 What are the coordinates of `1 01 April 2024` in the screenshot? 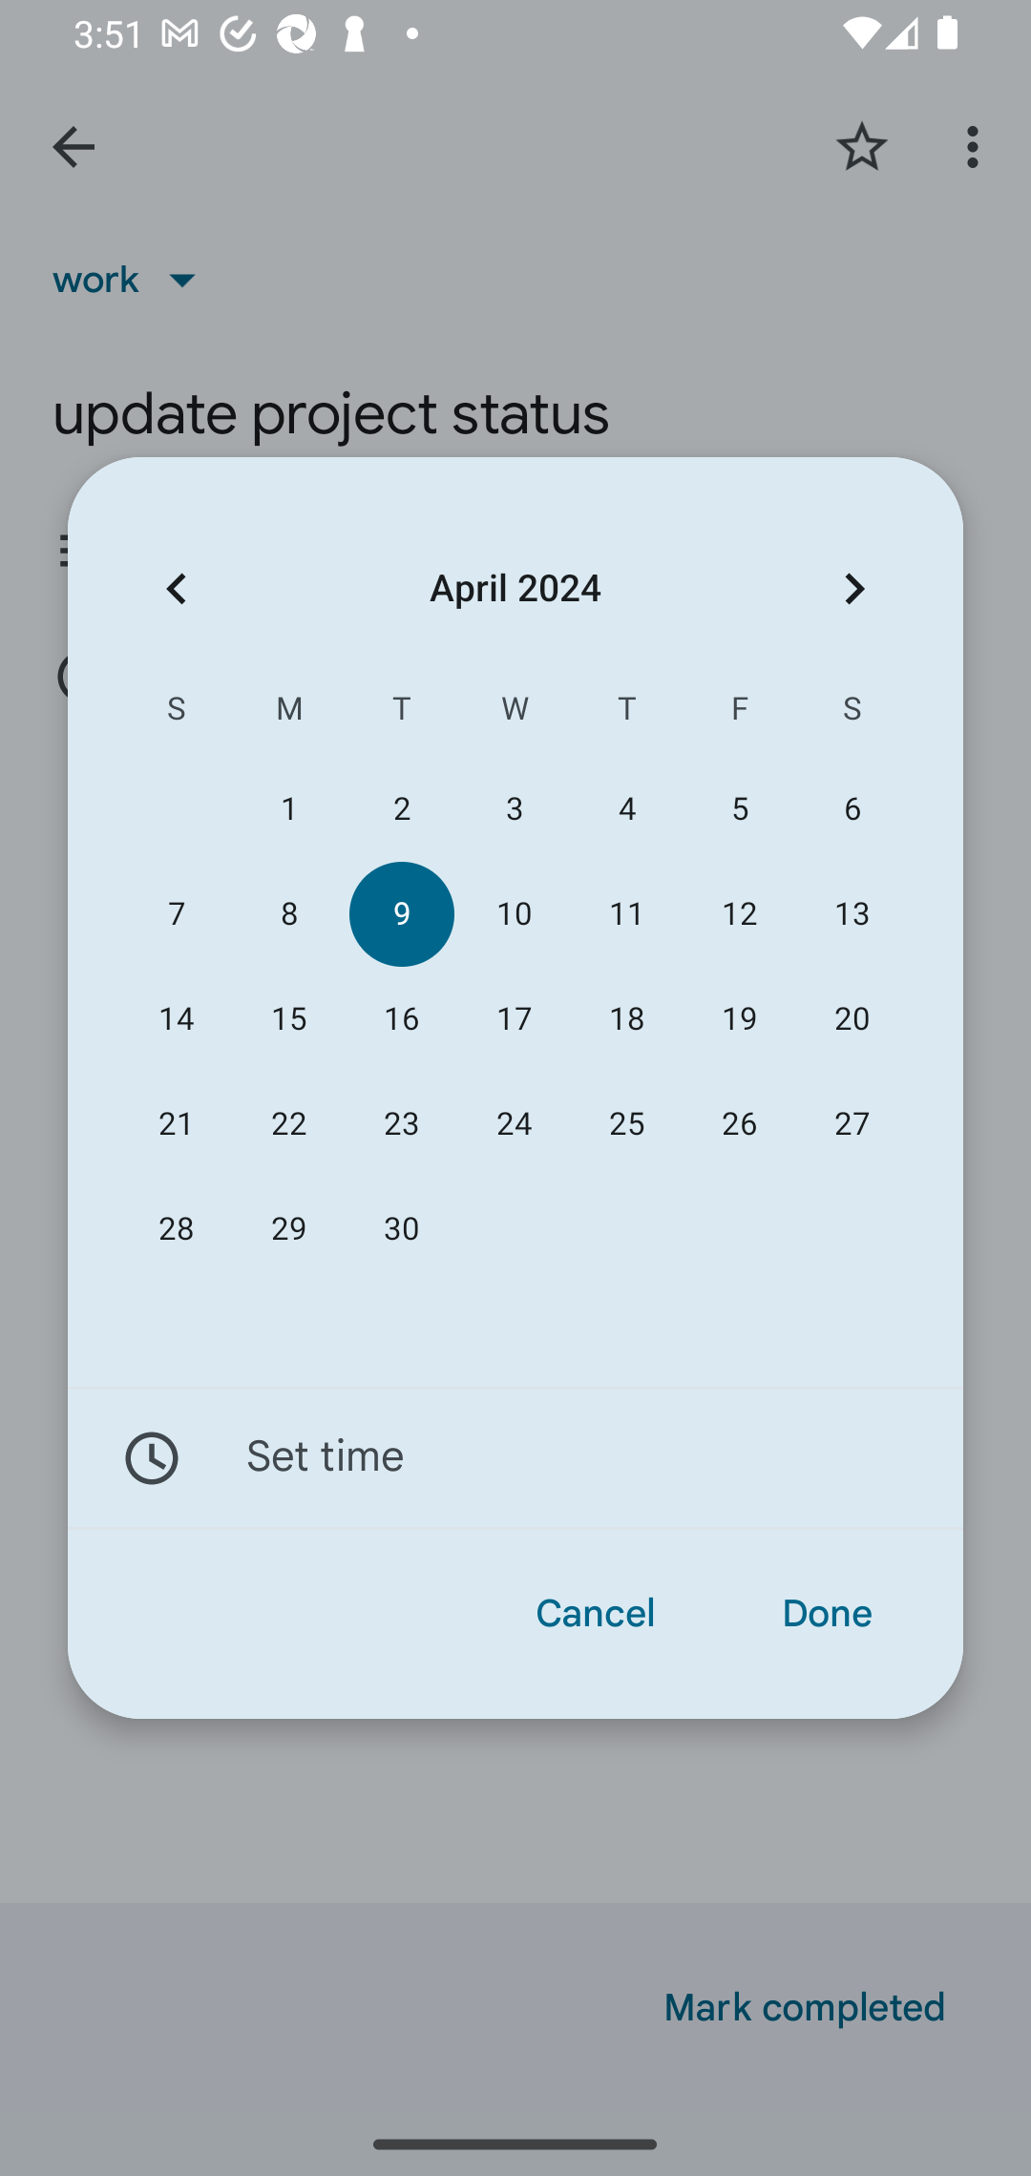 It's located at (288, 809).